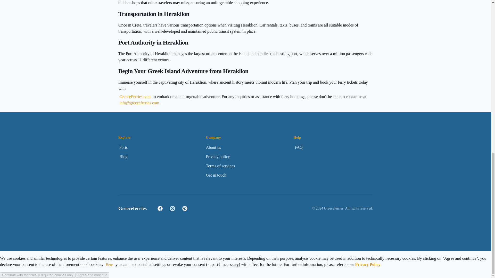  What do you see at coordinates (123, 157) in the screenshot?
I see `Blog` at bounding box center [123, 157].